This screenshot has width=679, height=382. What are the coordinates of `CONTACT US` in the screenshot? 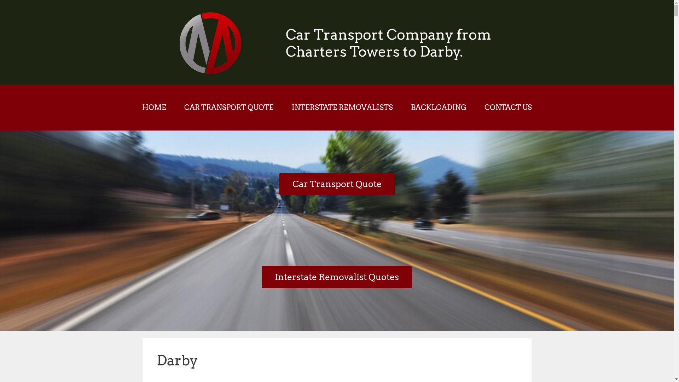 It's located at (508, 108).